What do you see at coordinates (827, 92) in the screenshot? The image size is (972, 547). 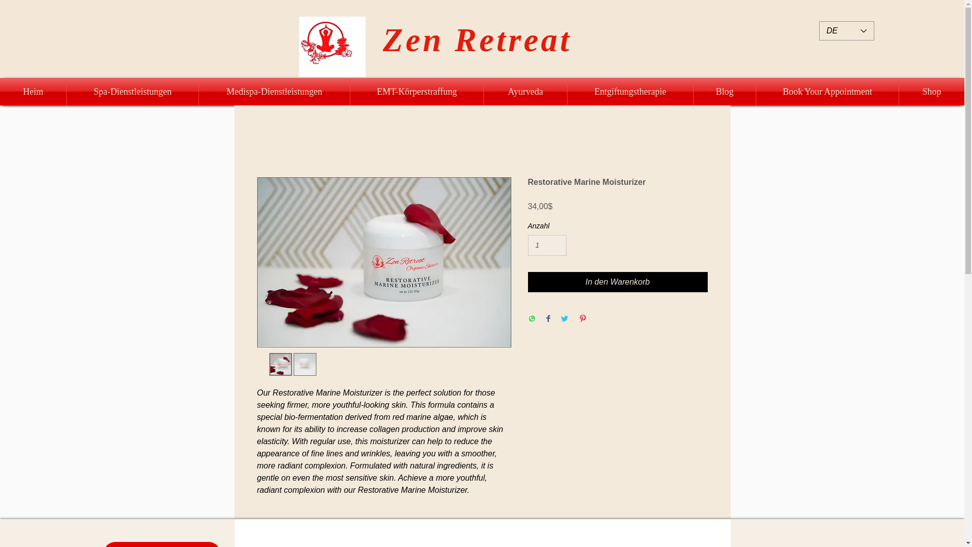 I see `Book Your Appointment` at bounding box center [827, 92].